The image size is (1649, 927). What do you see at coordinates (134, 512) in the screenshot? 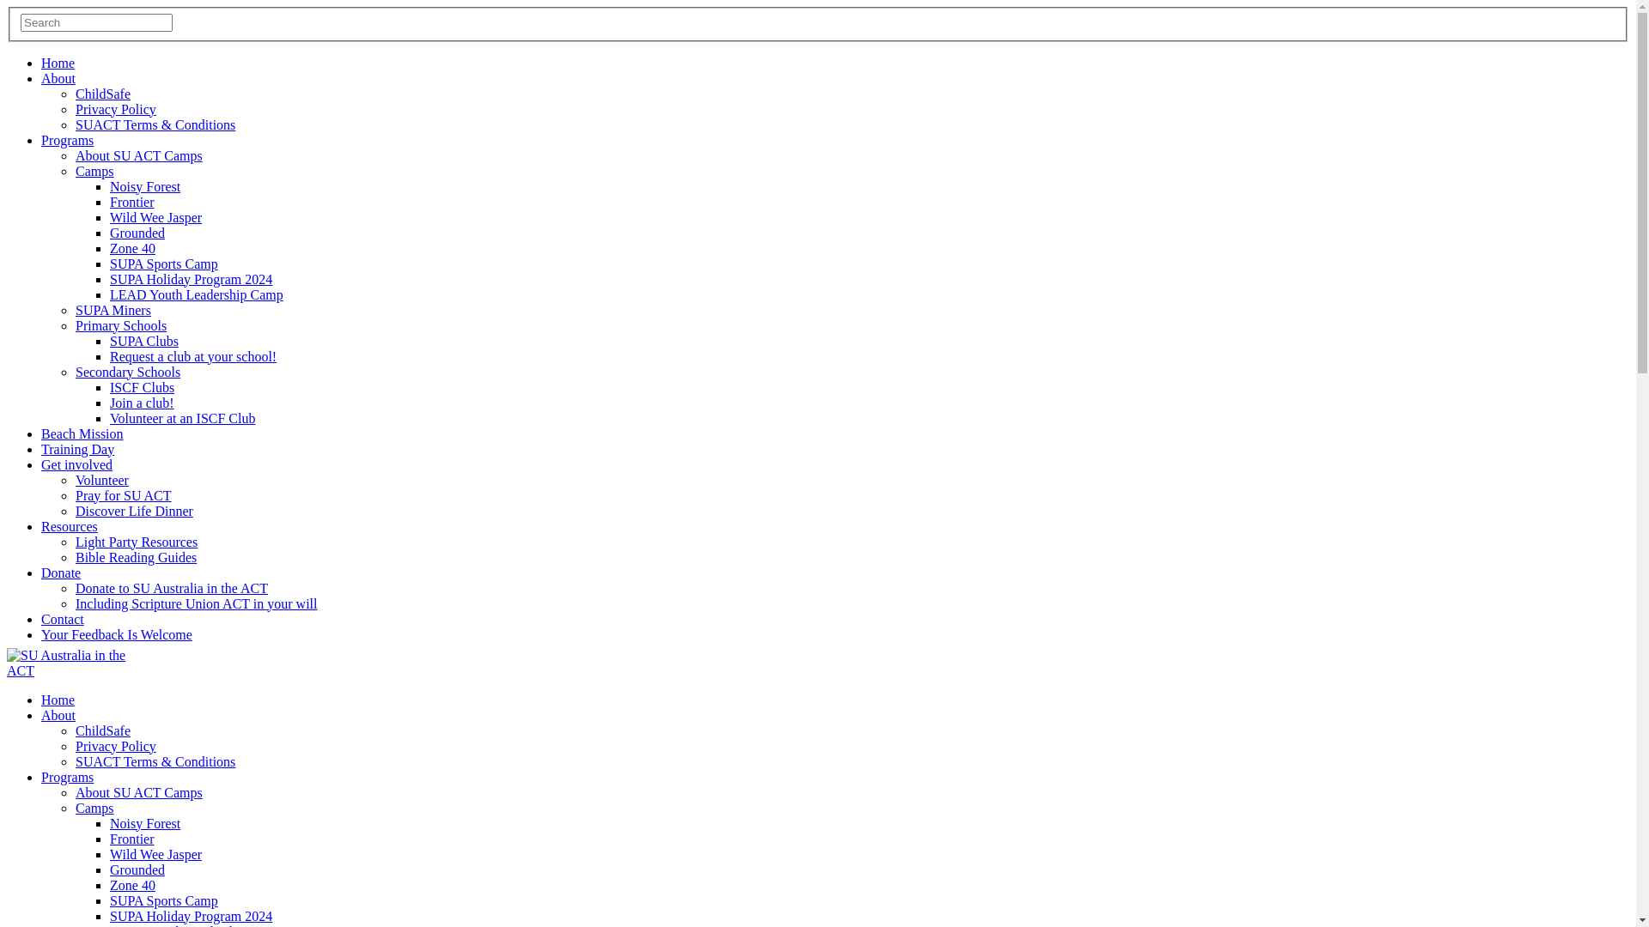
I see `Discover Life Dinner` at bounding box center [134, 512].